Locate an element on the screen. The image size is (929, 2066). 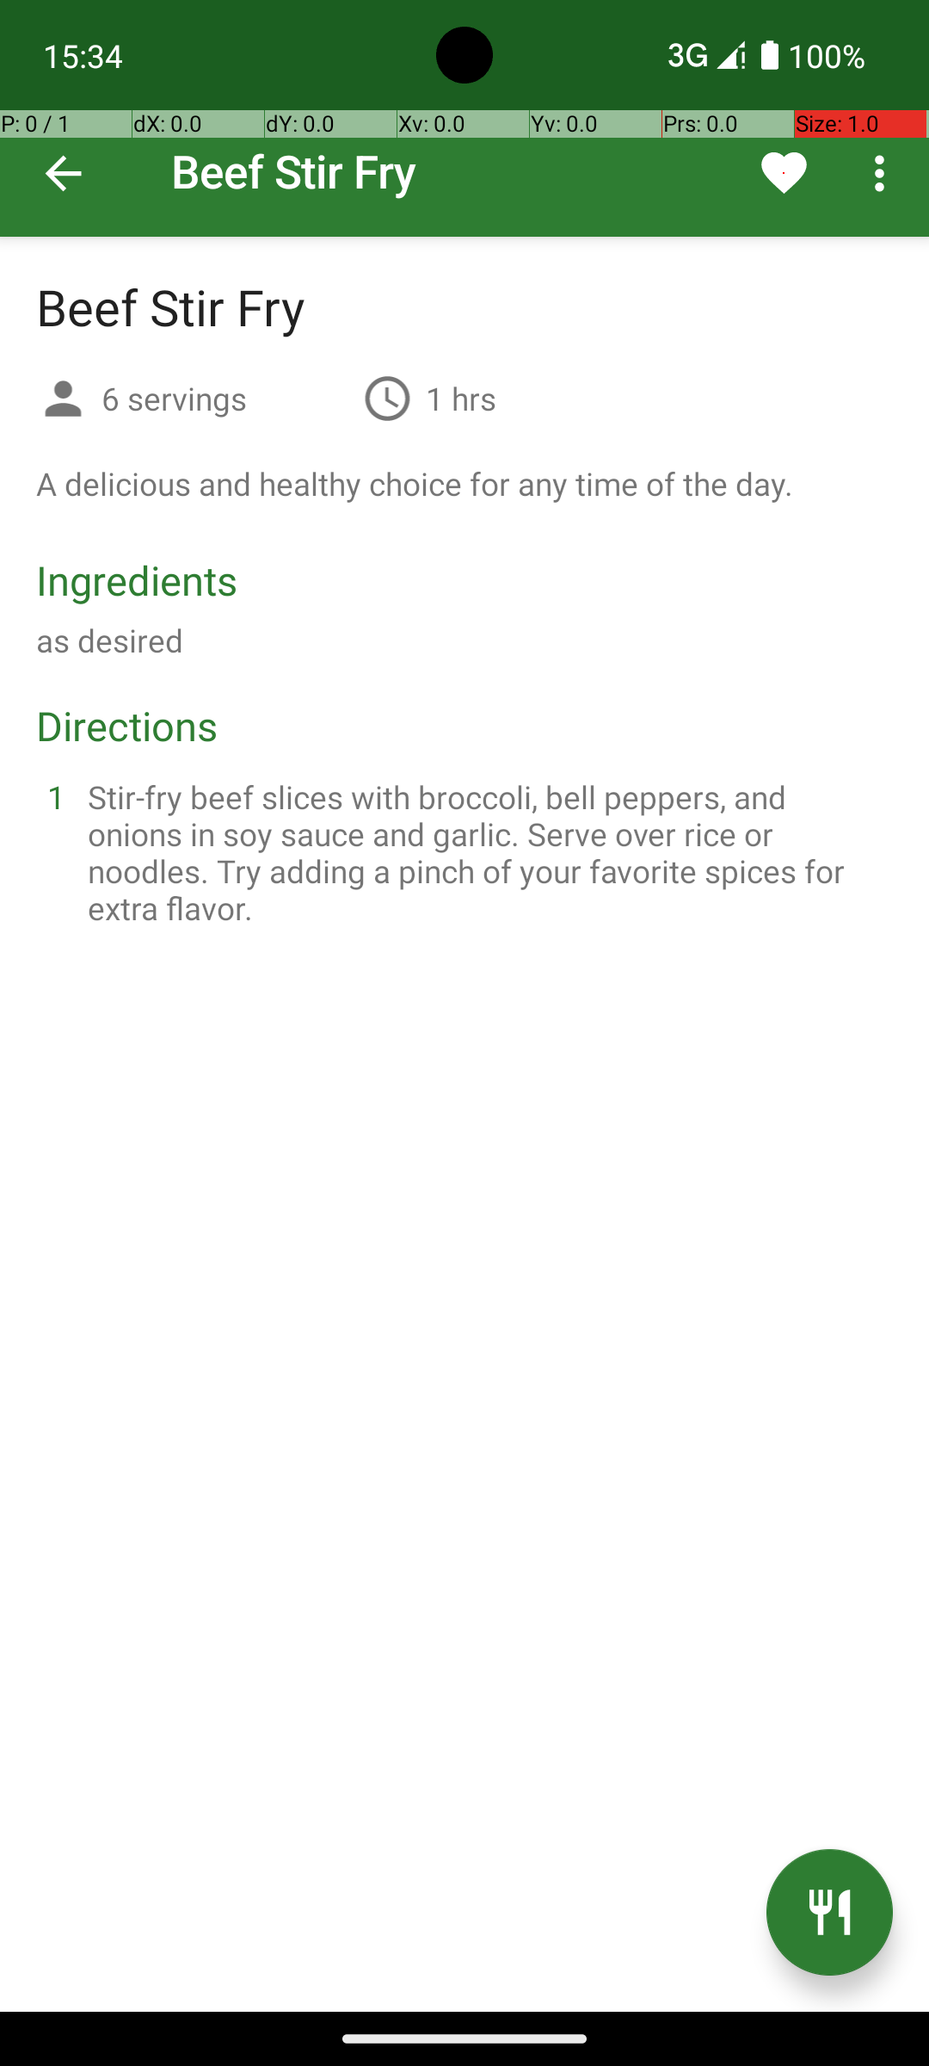
1 hrs is located at coordinates (461, 398).